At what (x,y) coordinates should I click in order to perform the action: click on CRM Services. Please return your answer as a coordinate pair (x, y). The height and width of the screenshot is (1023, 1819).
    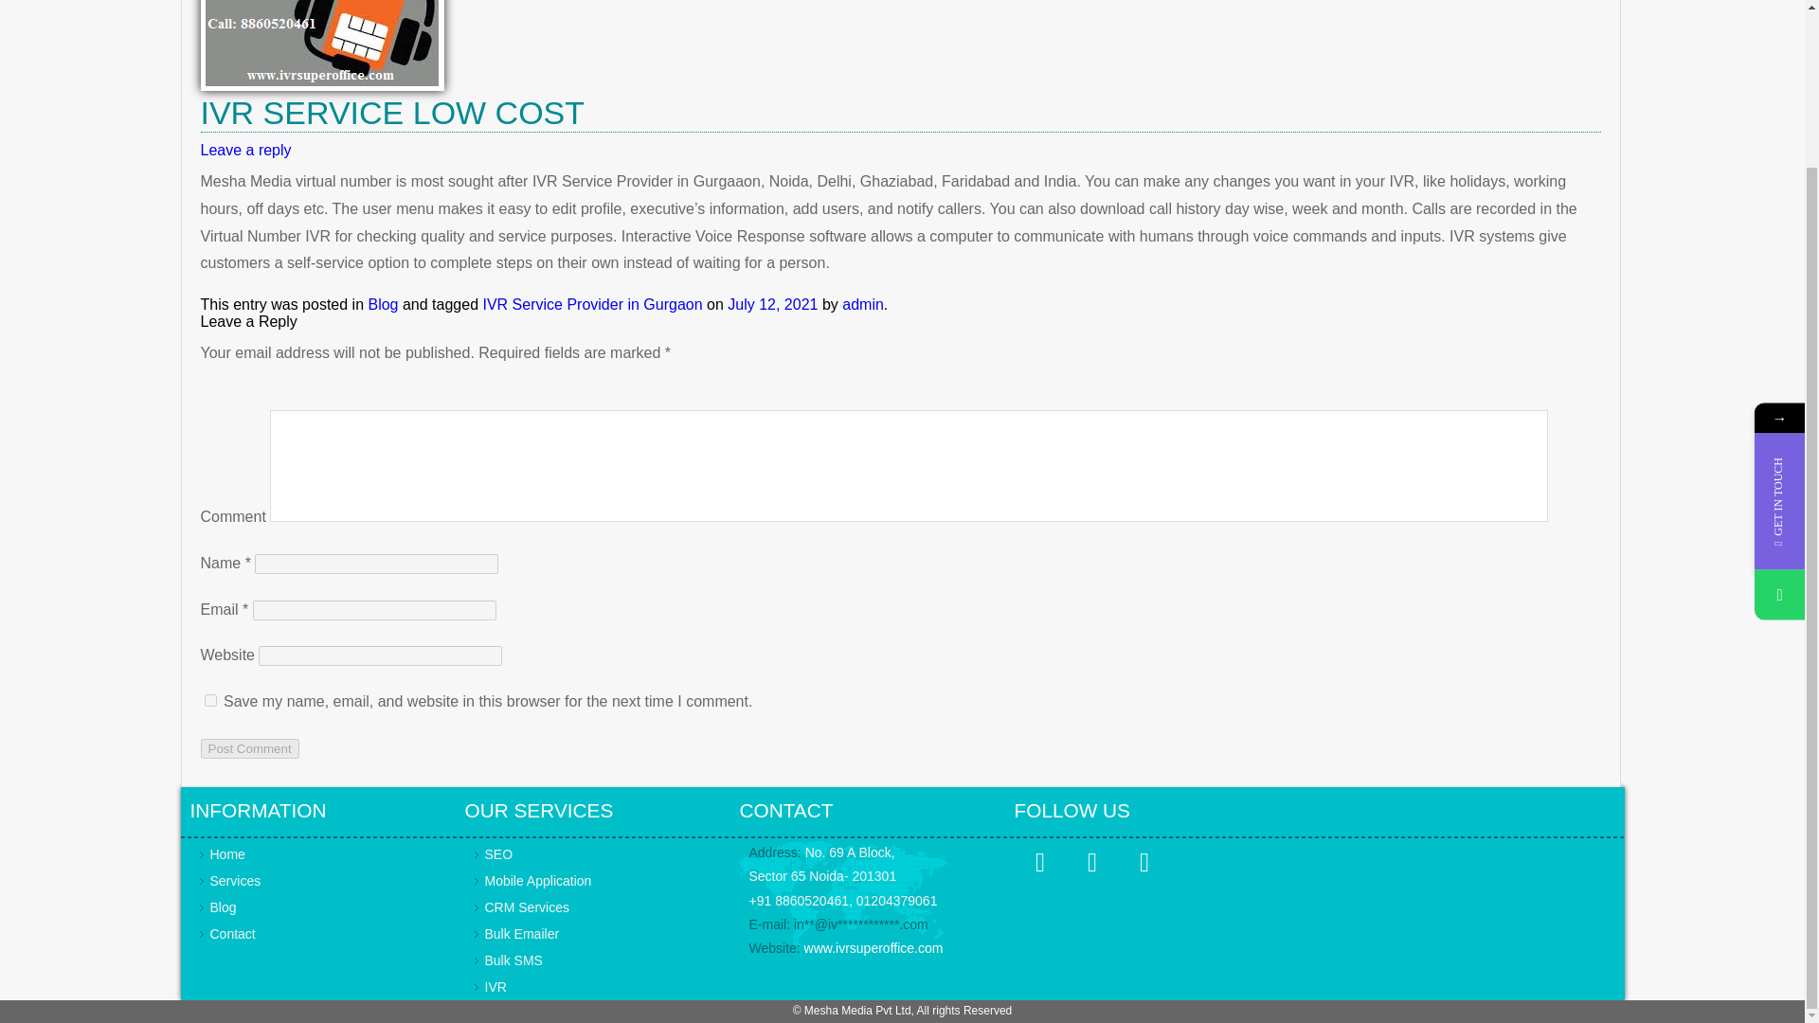
    Looking at the image, I should click on (527, 907).